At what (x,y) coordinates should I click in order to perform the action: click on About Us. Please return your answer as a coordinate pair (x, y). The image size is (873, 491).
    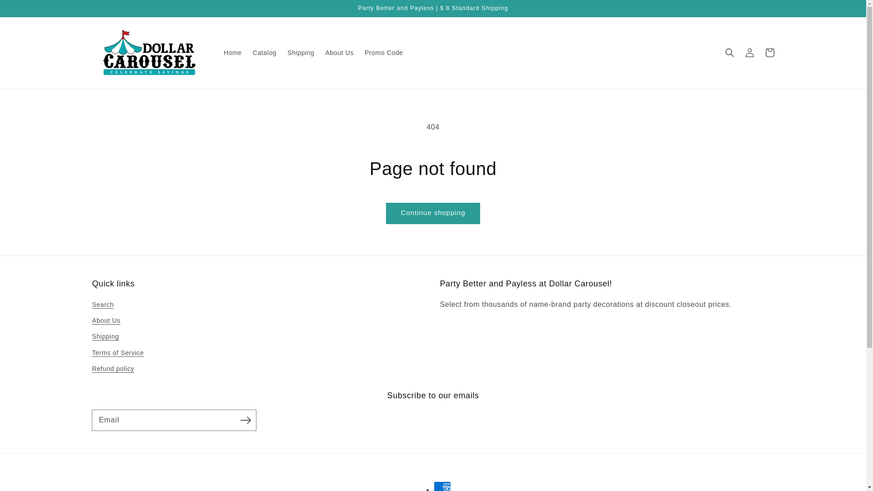
    Looking at the image, I should click on (105, 320).